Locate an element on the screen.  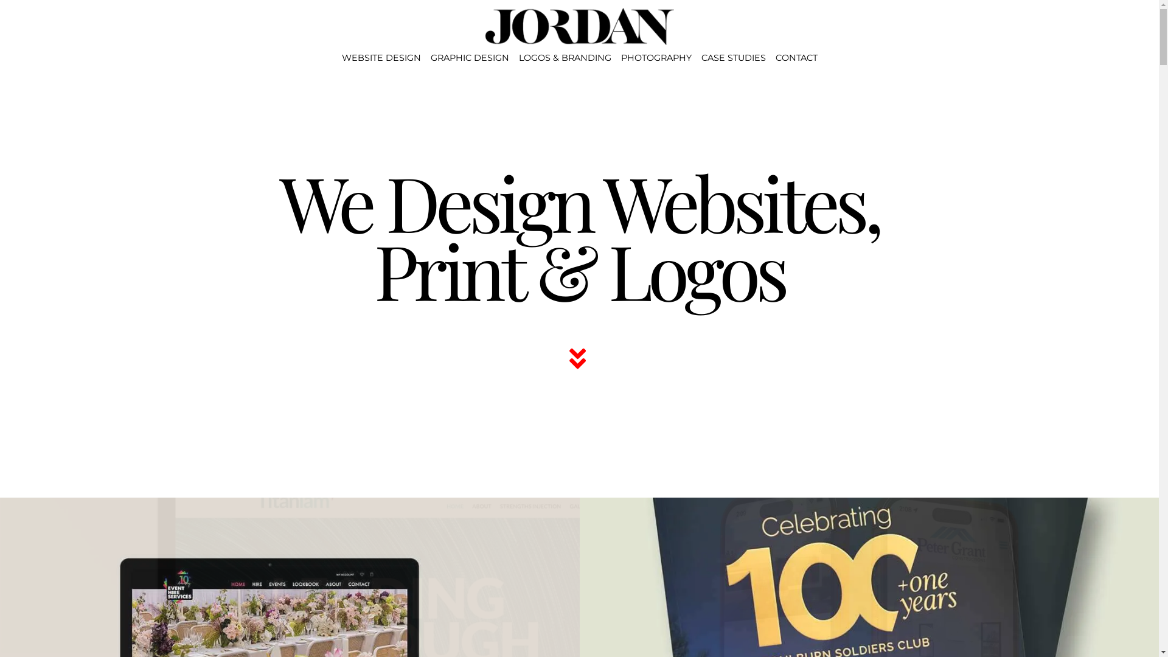
CONTACT is located at coordinates (796, 58).